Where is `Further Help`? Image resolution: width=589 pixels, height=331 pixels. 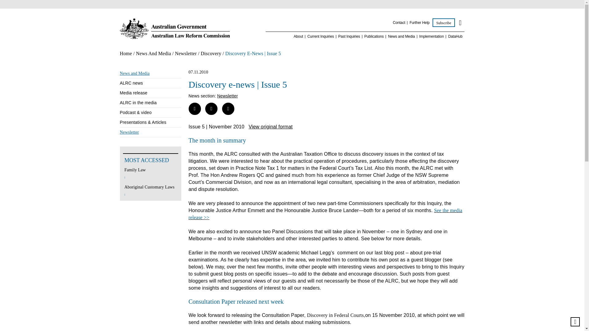 Further Help is located at coordinates (419, 23).